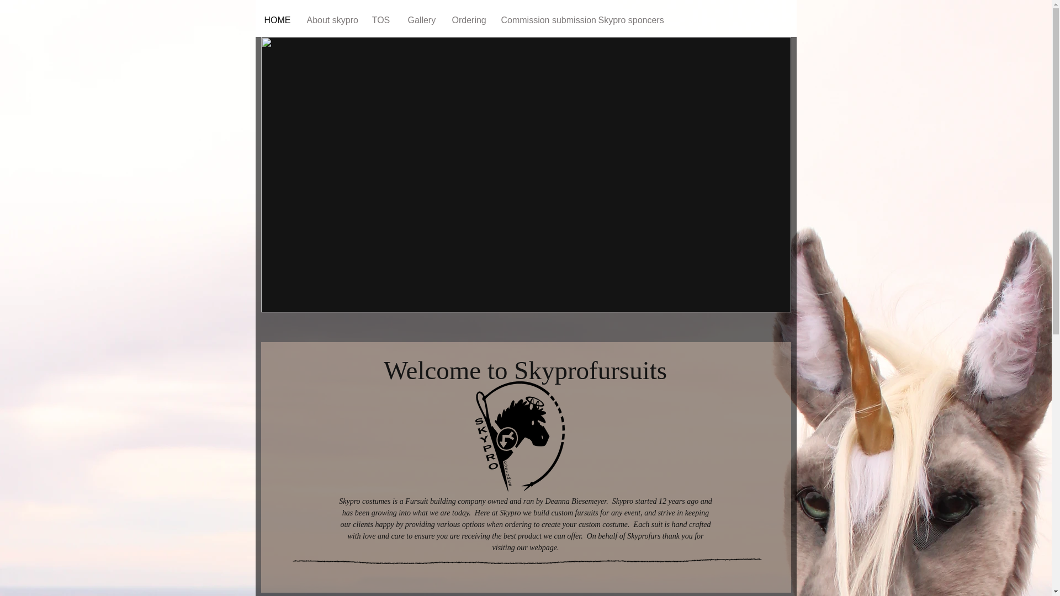  Describe the element at coordinates (627, 20) in the screenshot. I see `Skypro sponcers` at that location.